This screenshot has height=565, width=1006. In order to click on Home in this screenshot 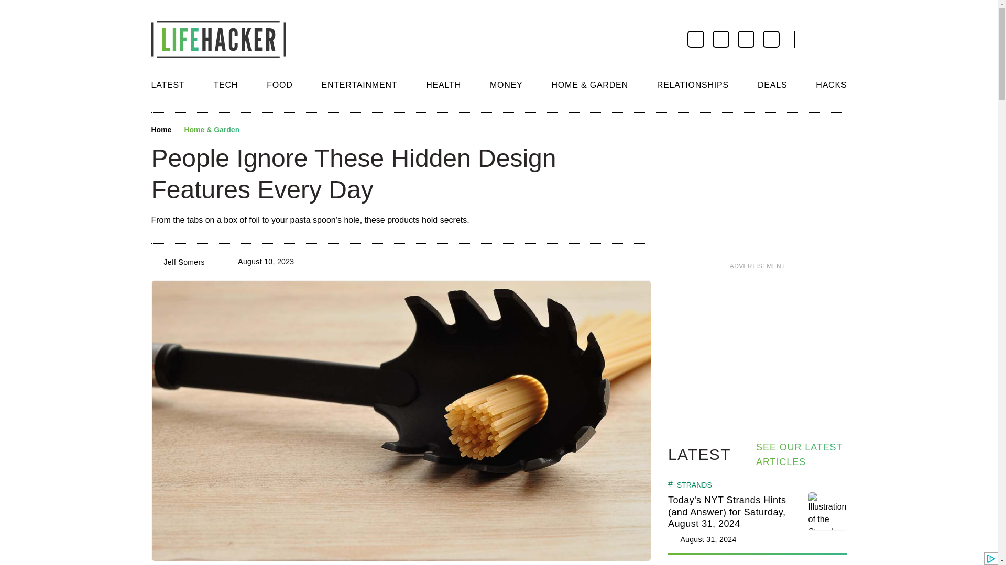, I will do `click(161, 130)`.